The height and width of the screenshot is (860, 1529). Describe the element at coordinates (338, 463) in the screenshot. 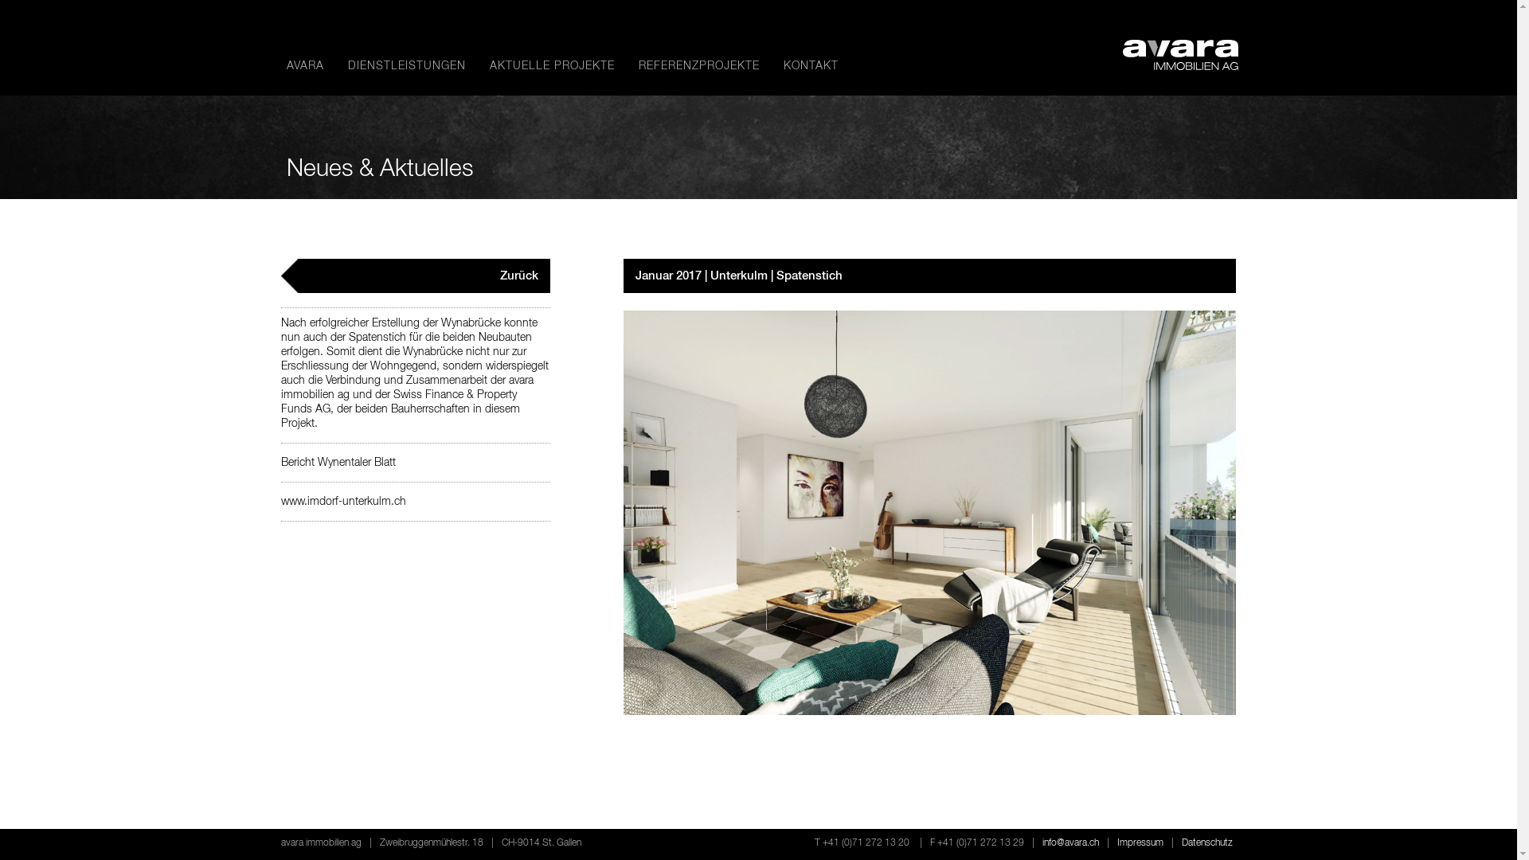

I see `Bericht Wynentaler Blatt` at that location.